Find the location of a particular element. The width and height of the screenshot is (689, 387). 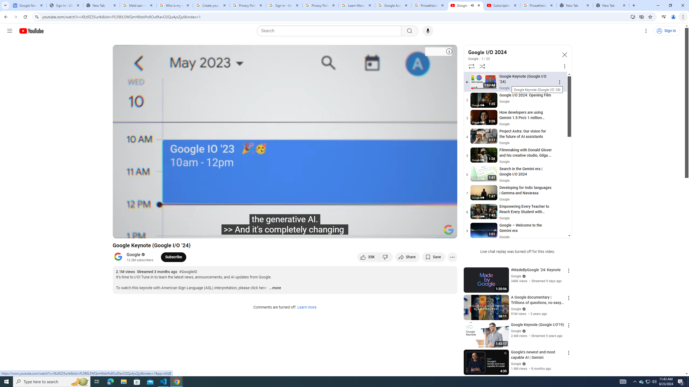

Collapse is located at coordinates (564, 55).